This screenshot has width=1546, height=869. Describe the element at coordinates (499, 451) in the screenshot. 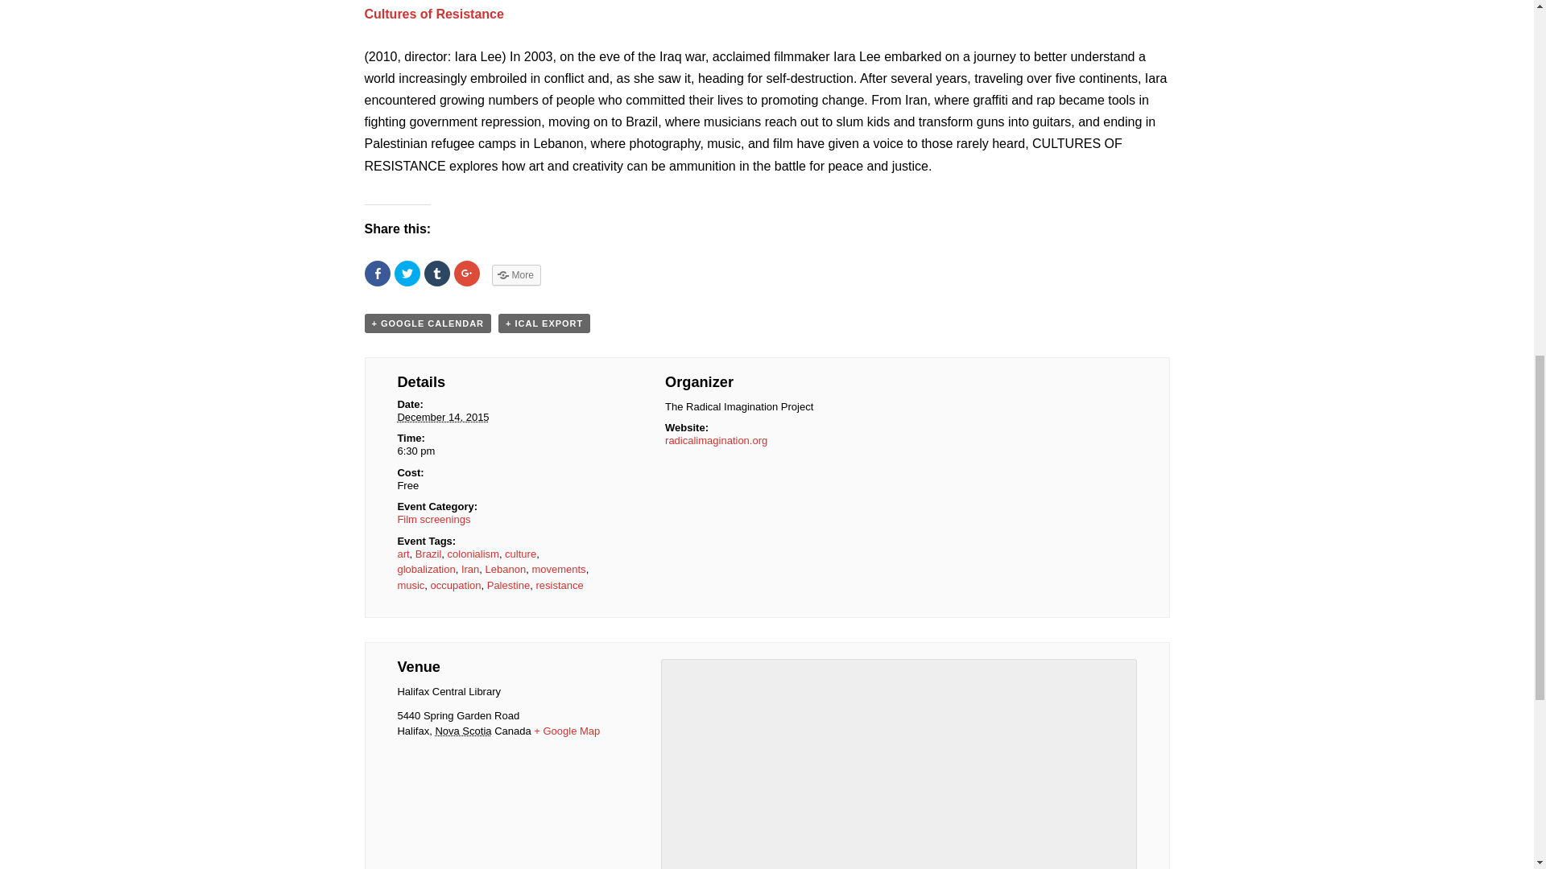

I see `2015-12-14` at that location.